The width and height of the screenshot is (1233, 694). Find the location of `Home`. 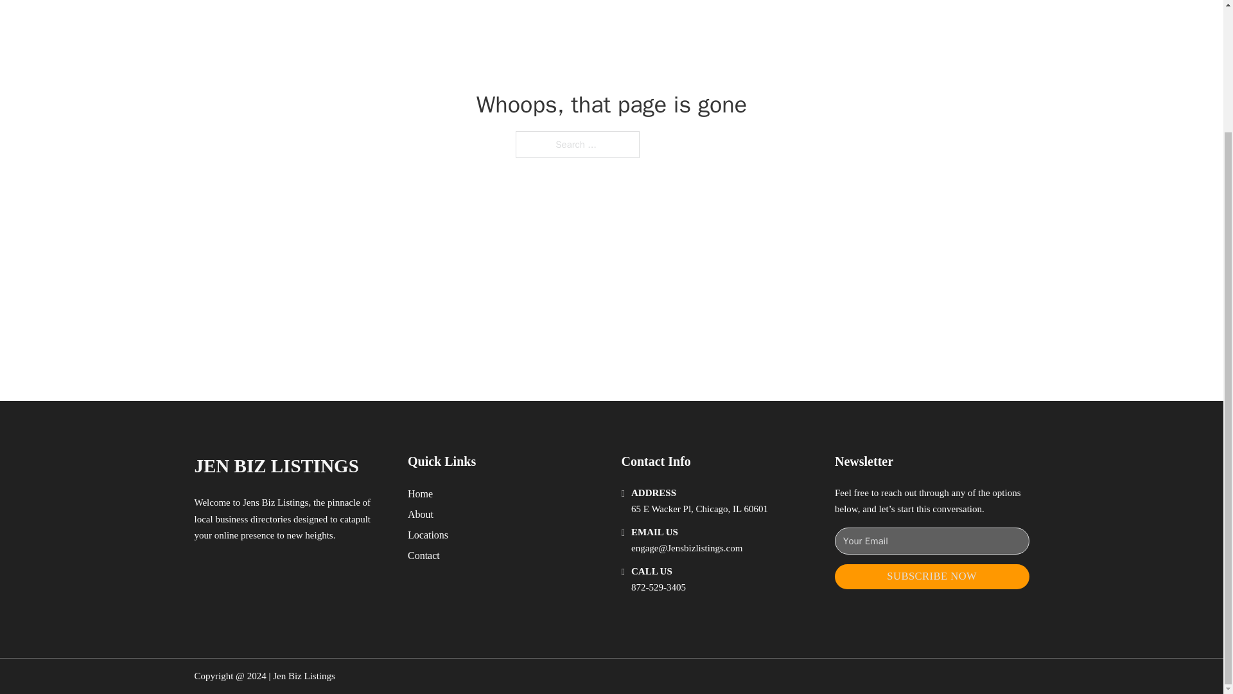

Home is located at coordinates (420, 494).